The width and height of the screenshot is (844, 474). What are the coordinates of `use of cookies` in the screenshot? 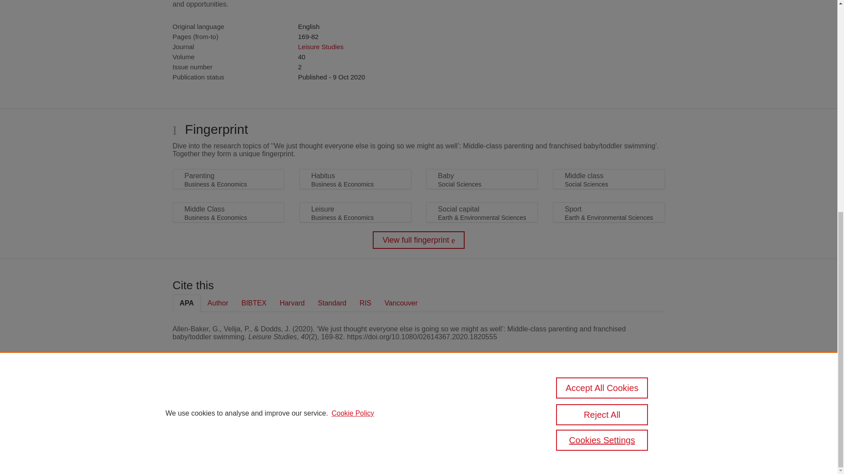 It's located at (462, 428).